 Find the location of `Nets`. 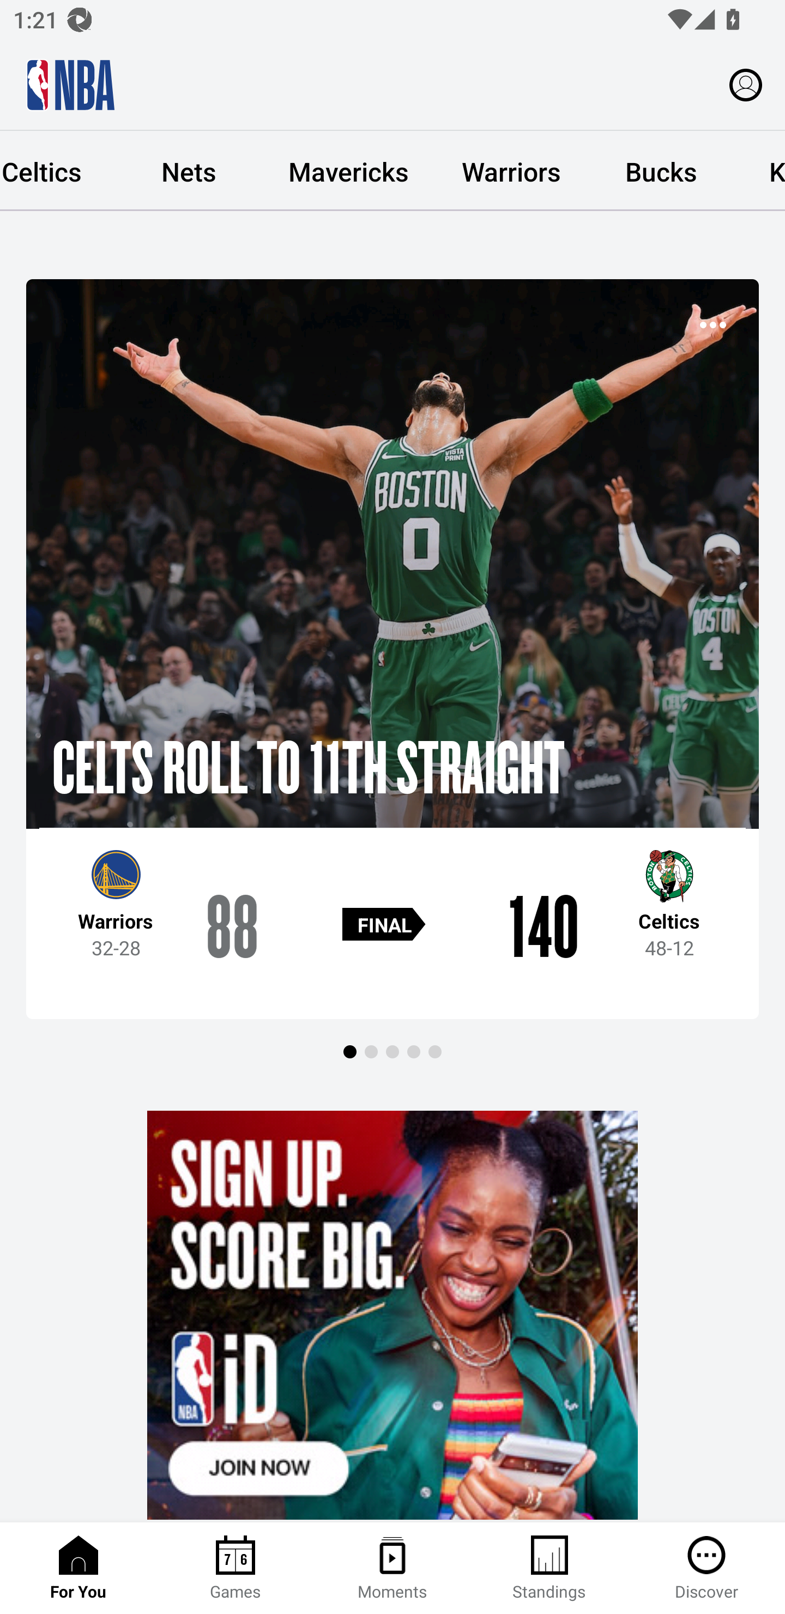

Nets is located at coordinates (189, 171).